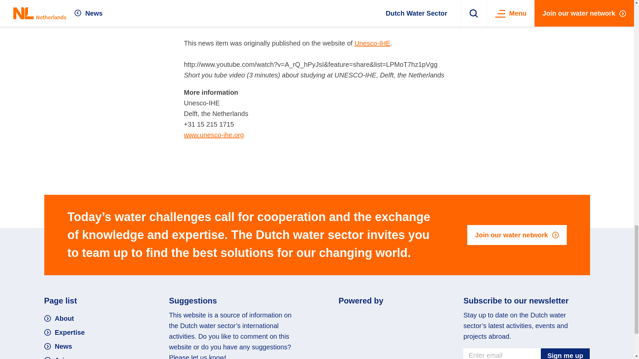 The width and height of the screenshot is (639, 359). Describe the element at coordinates (58, 346) in the screenshot. I see `News` at that location.